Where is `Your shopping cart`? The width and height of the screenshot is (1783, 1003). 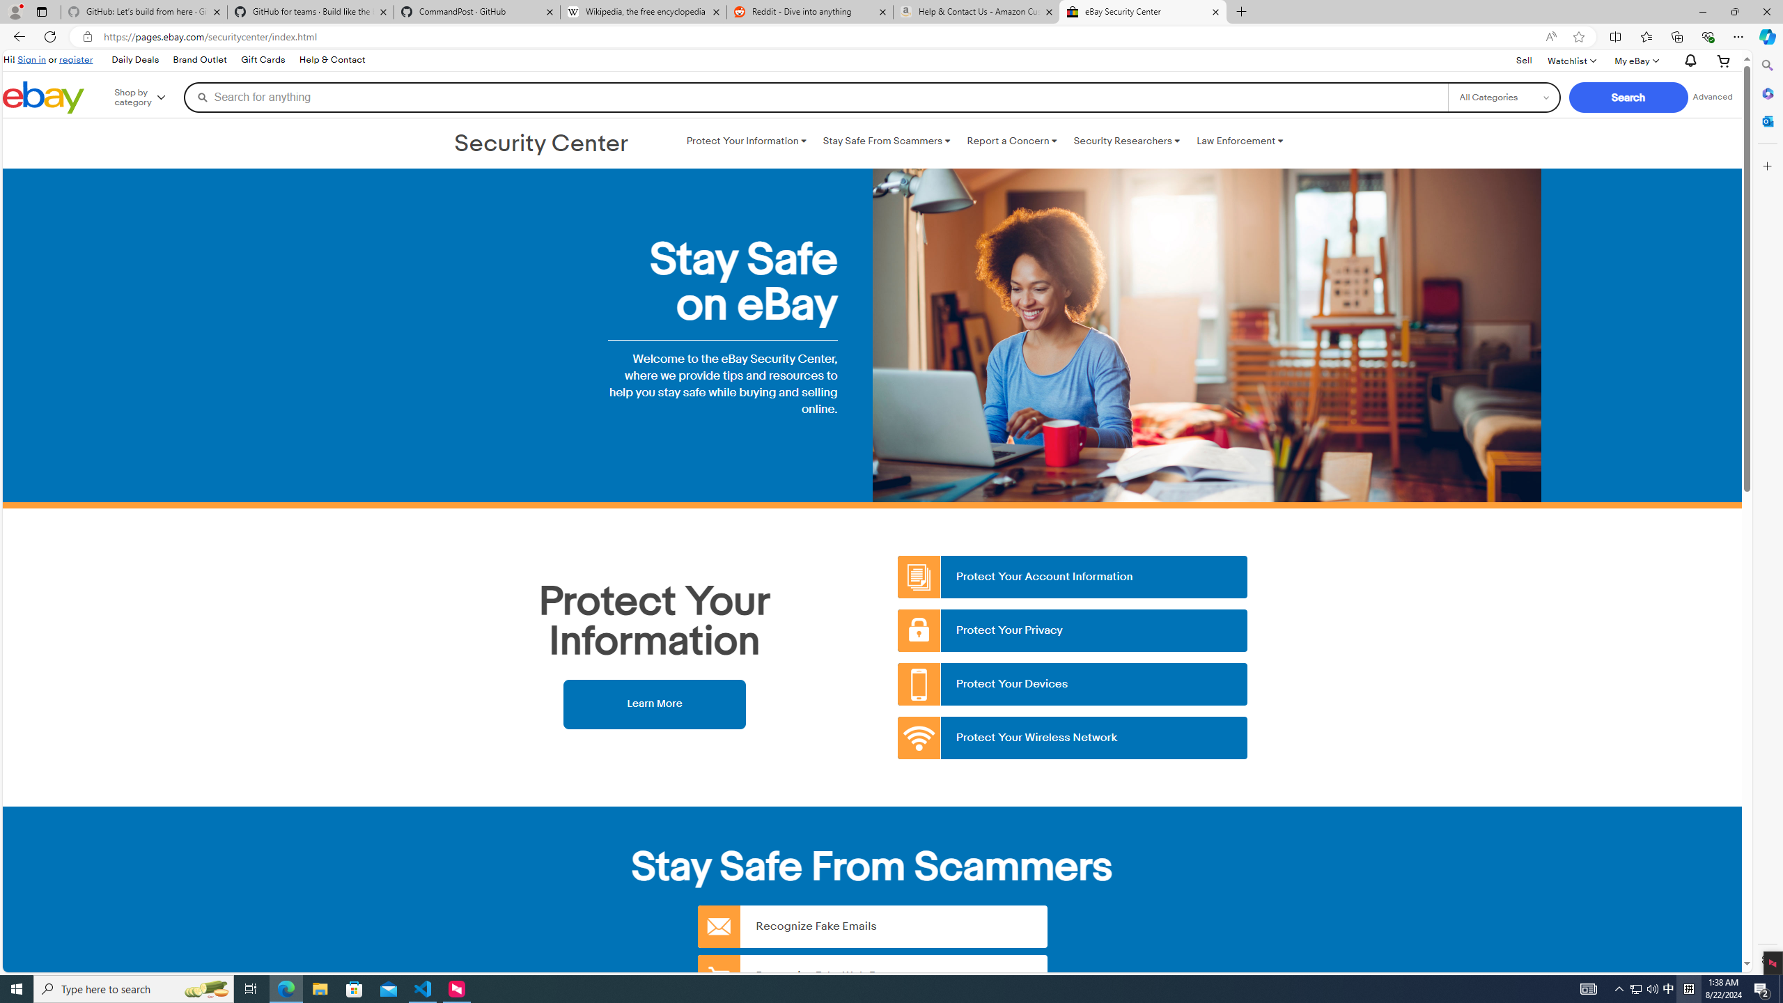
Your shopping cart is located at coordinates (1724, 60).